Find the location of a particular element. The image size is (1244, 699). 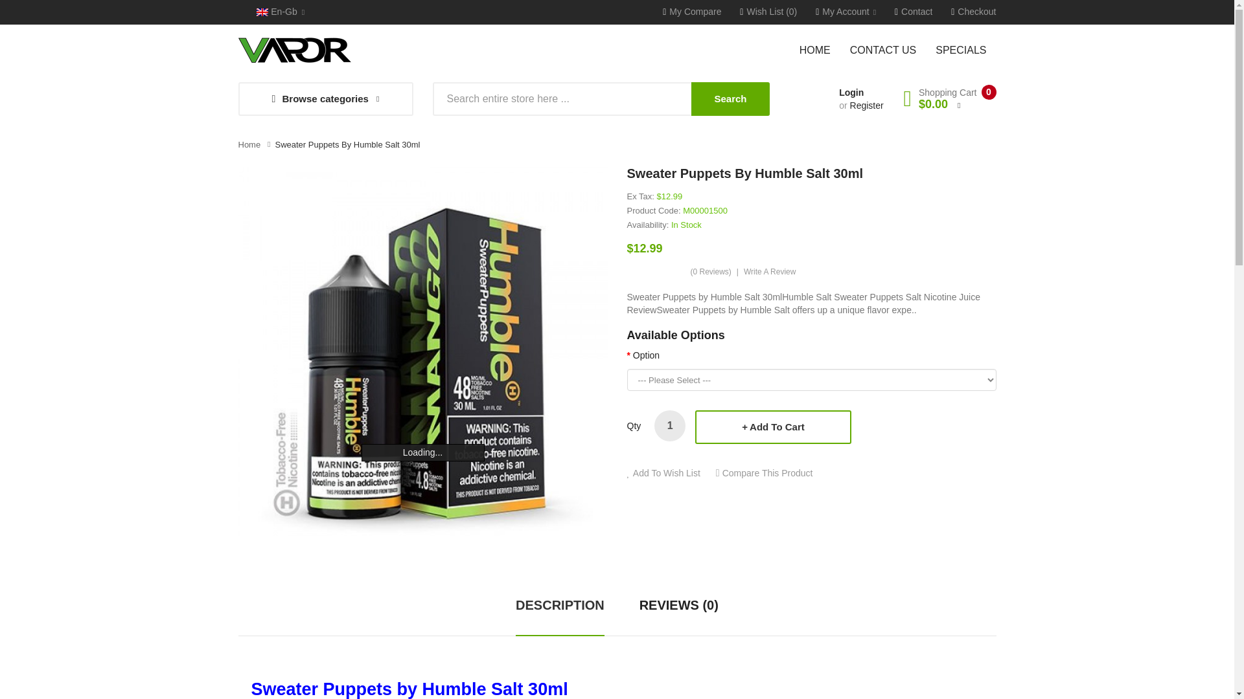

Checkout is located at coordinates (973, 12).